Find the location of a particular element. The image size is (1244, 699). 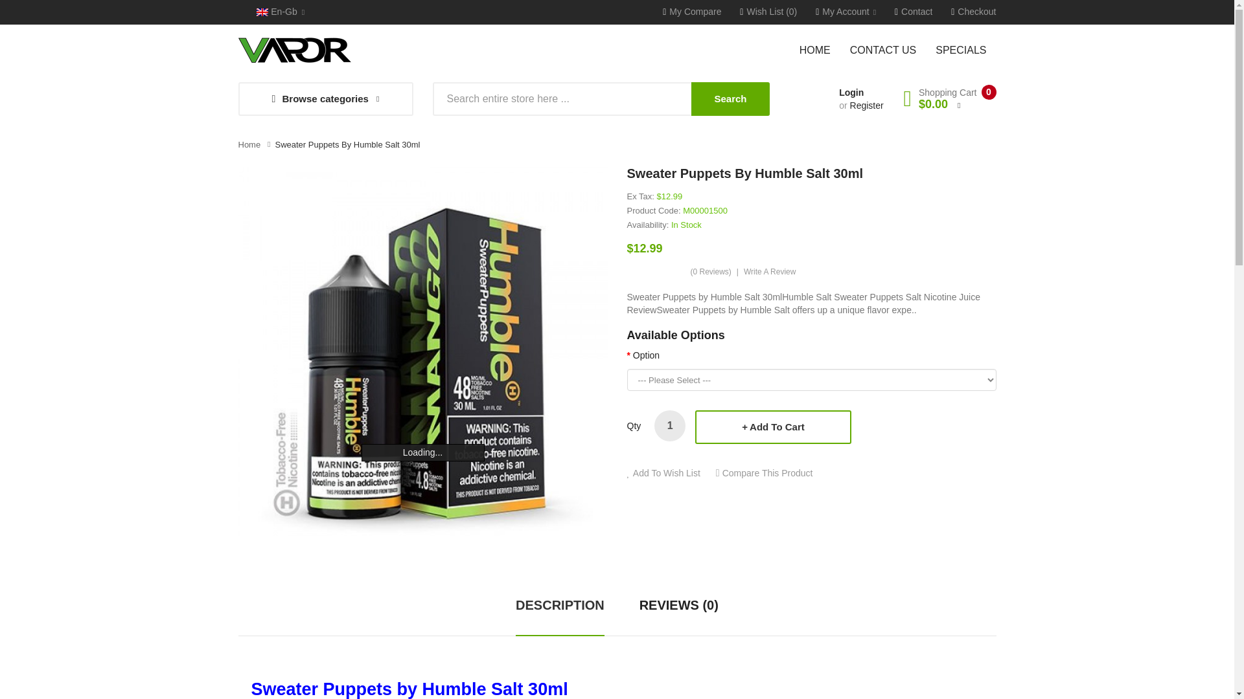

Checkout is located at coordinates (973, 12).